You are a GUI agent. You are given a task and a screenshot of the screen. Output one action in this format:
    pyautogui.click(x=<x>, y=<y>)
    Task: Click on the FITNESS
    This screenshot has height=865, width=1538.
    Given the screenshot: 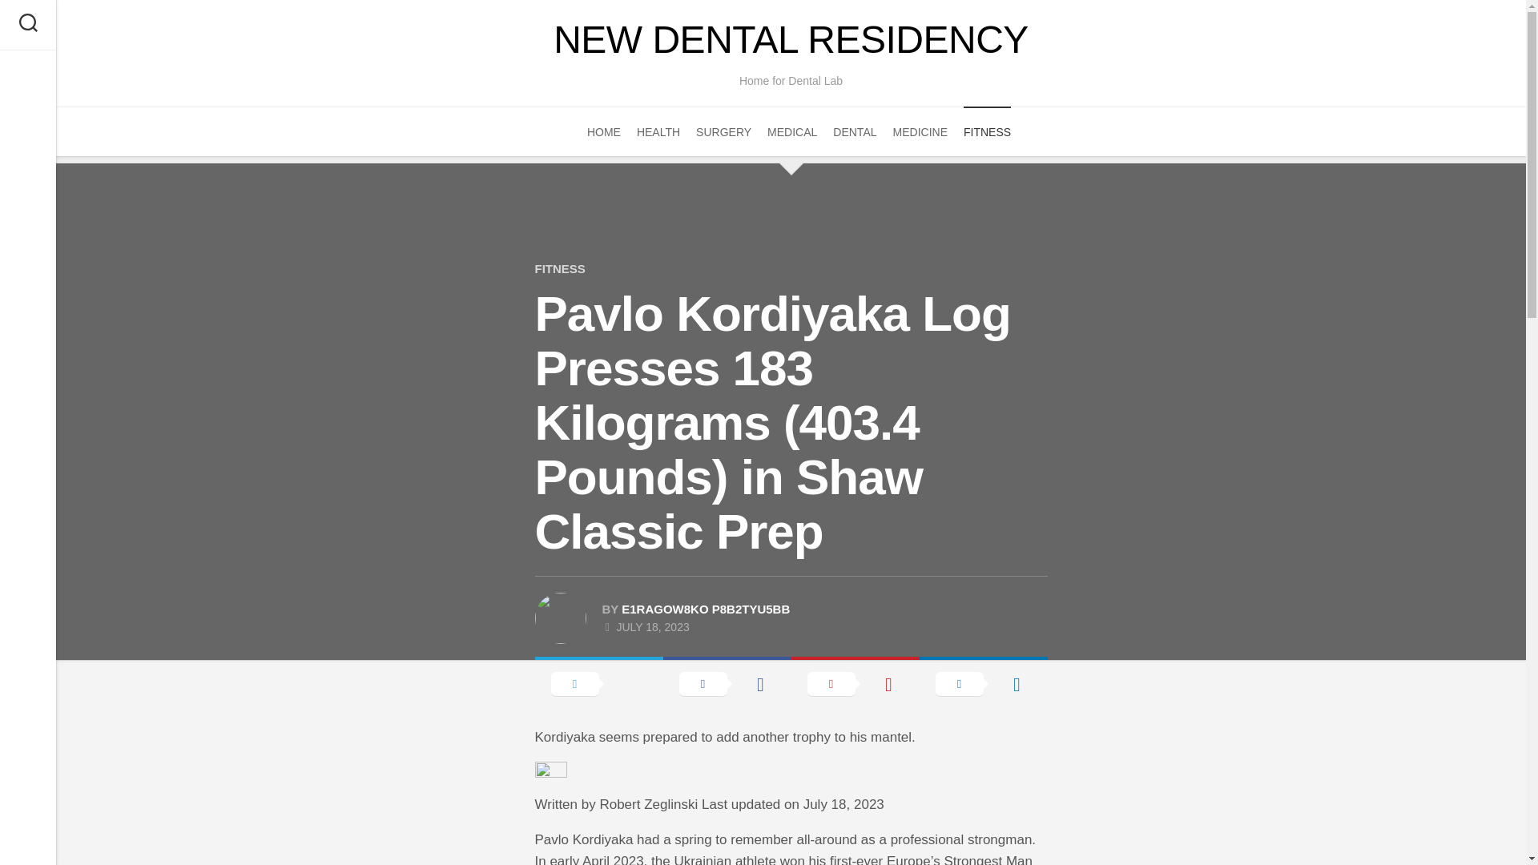 What is the action you would take?
    pyautogui.click(x=987, y=131)
    